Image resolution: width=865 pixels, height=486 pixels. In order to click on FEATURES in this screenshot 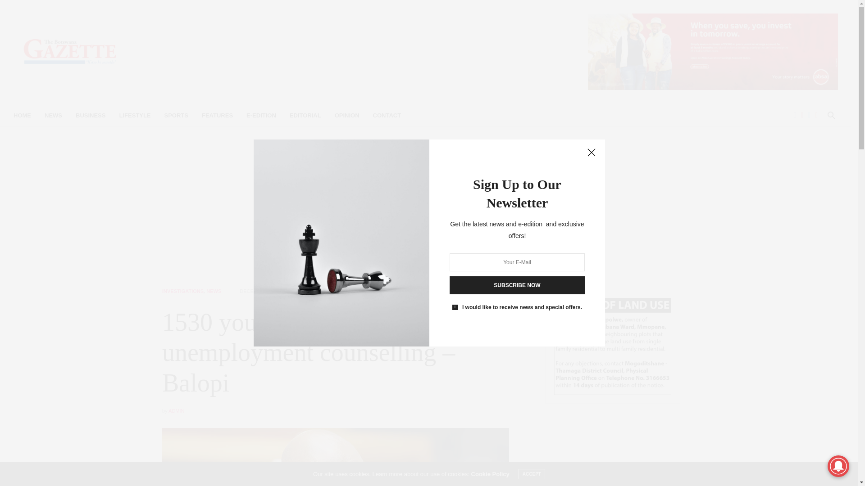, I will do `click(217, 115)`.